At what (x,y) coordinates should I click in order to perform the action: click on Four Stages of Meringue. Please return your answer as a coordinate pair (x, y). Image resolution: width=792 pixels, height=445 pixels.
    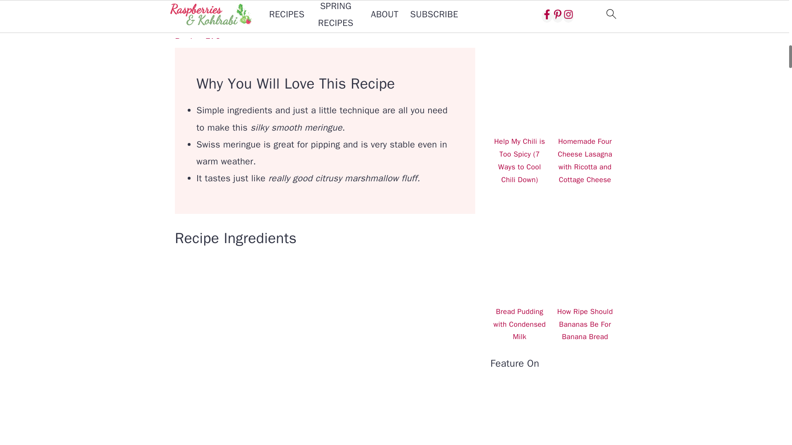
    Looking at the image, I should click on (225, 24).